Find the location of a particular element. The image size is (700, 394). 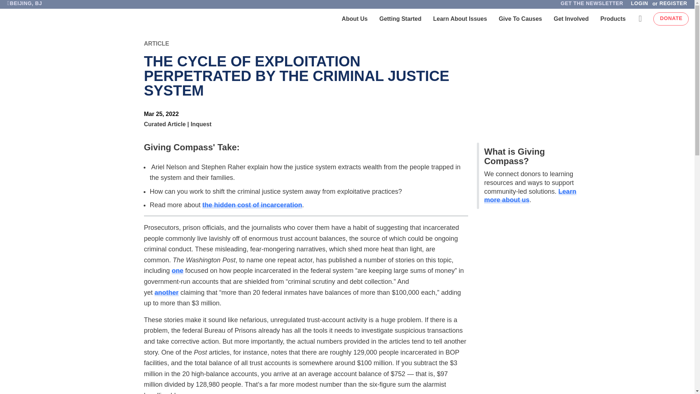

BEIJING, BJ is located at coordinates (24, 5).